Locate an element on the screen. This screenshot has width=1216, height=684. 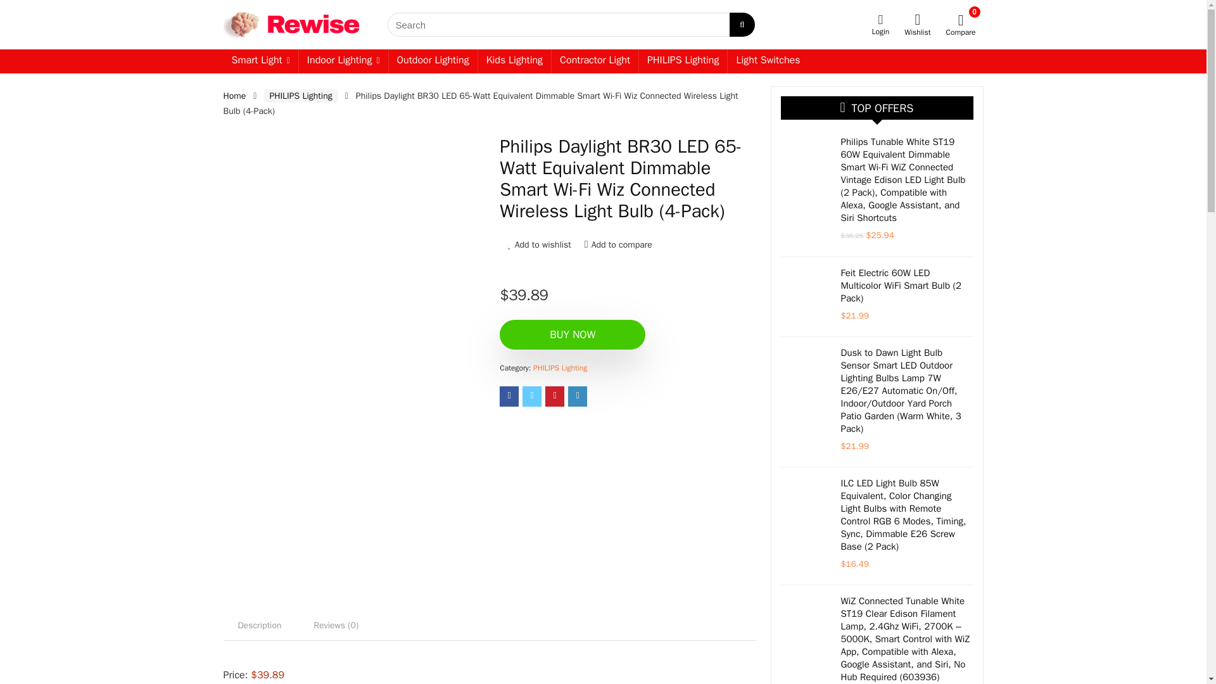
Description is located at coordinates (258, 626).